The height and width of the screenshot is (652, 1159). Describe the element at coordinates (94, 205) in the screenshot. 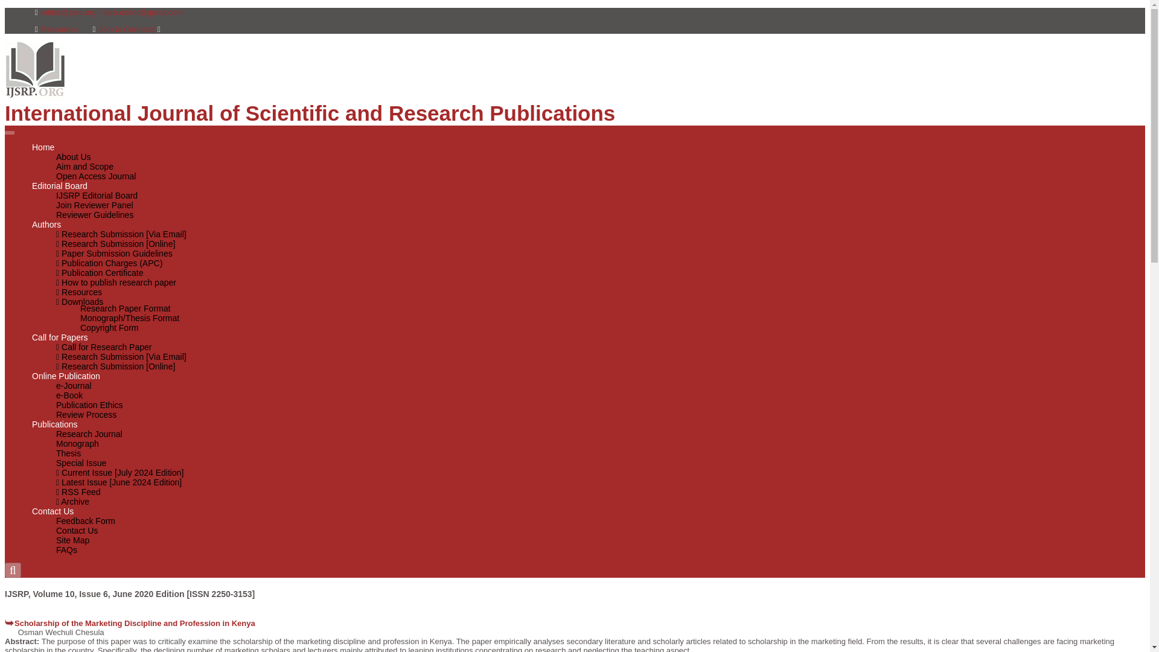

I see `Join Reviewer Panel` at that location.